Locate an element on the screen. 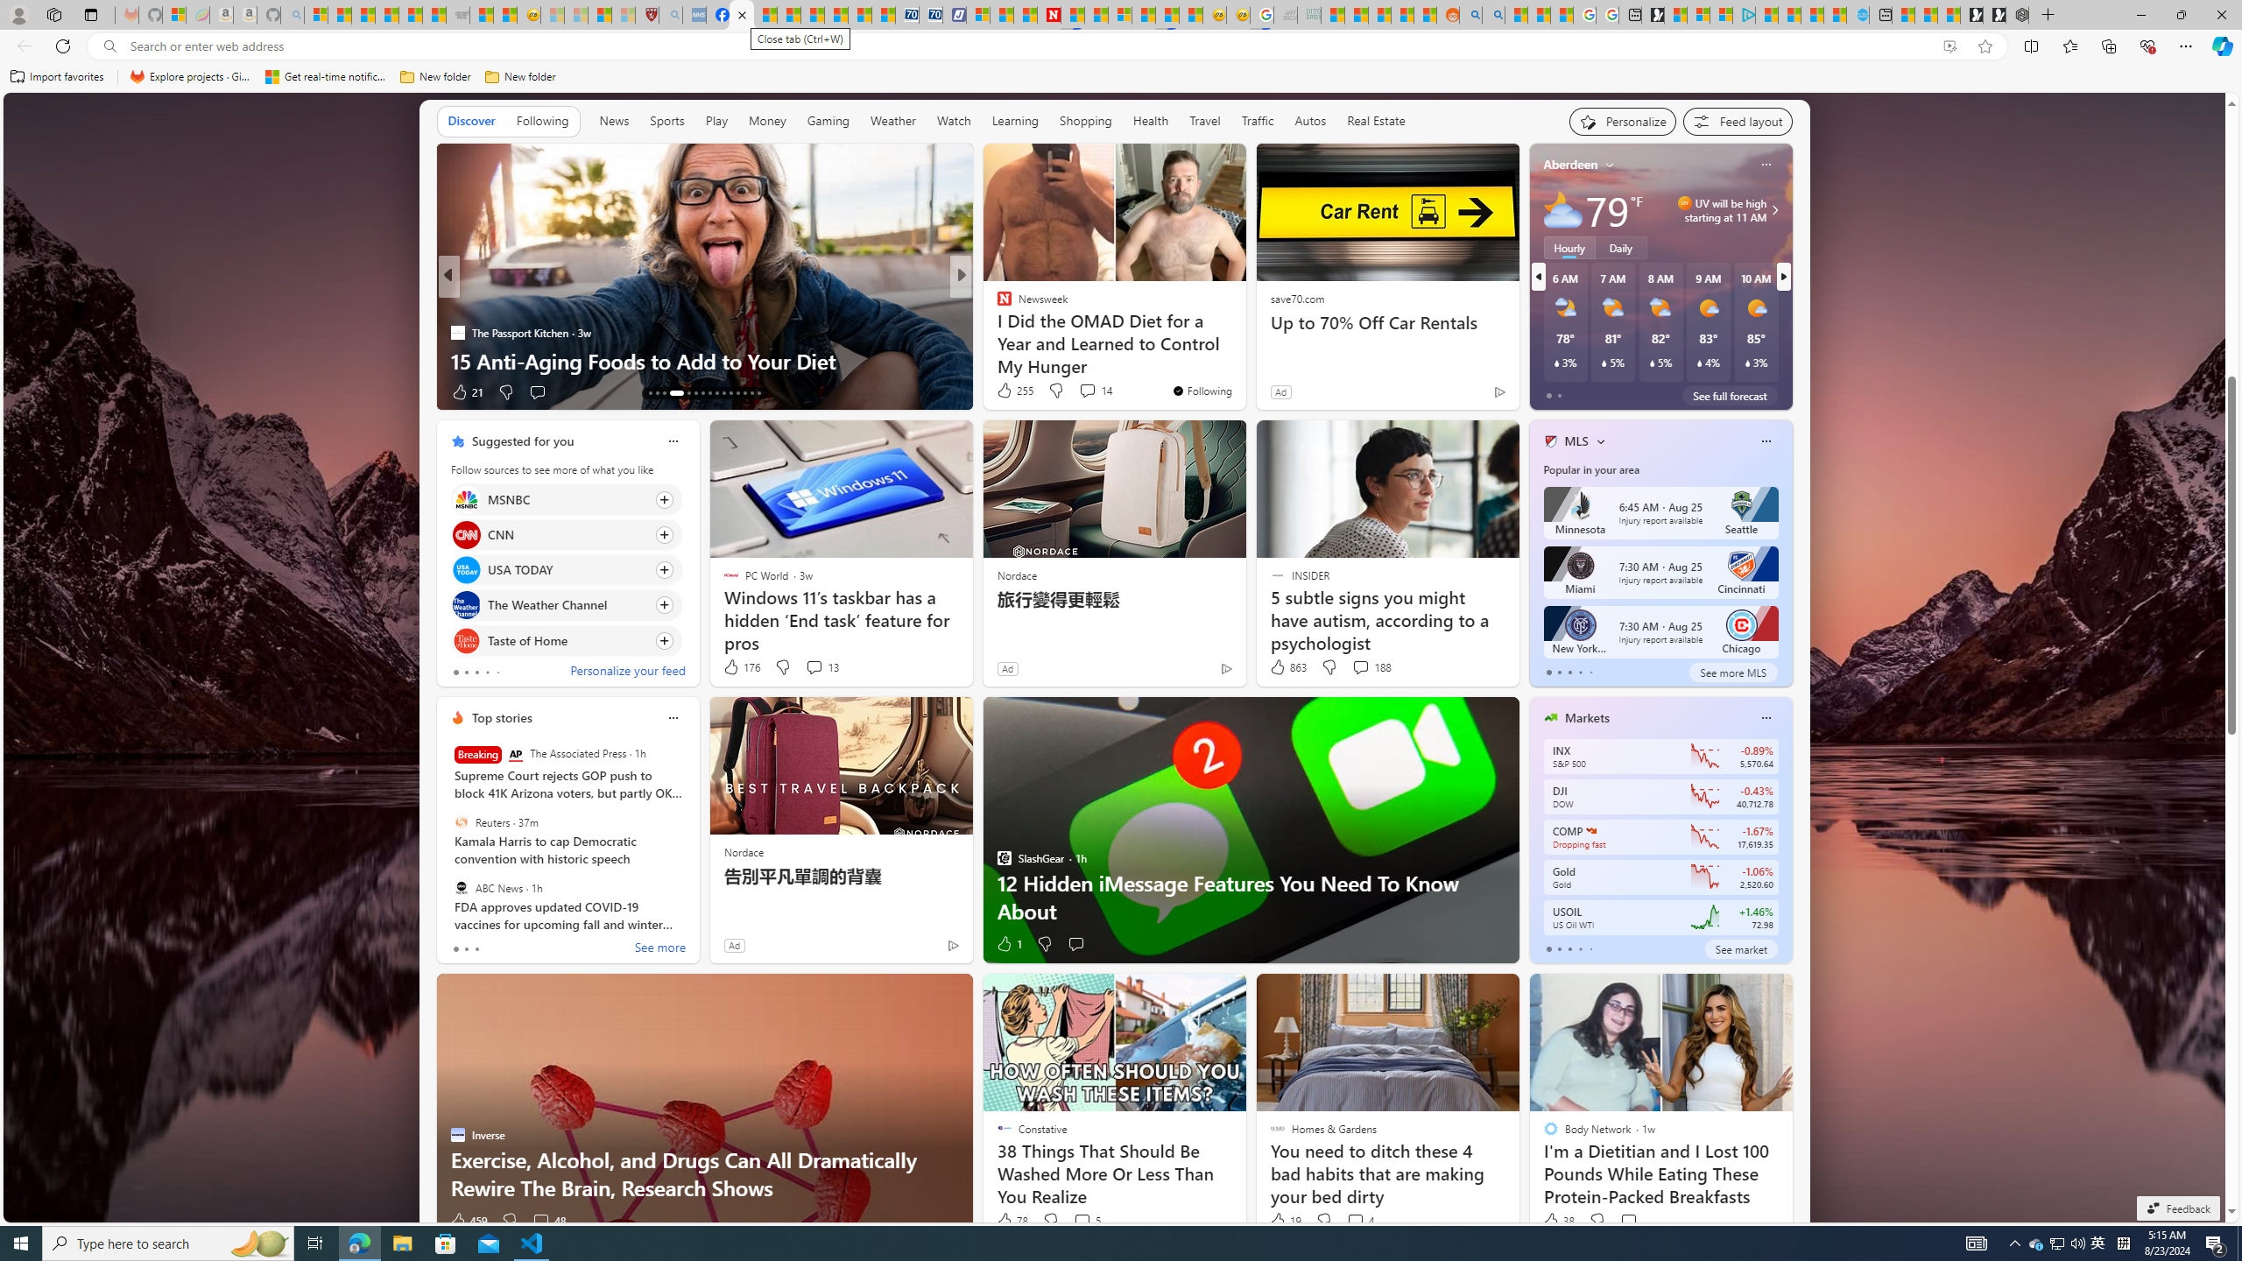  AutomationID: tab-91 is located at coordinates (751, 393).